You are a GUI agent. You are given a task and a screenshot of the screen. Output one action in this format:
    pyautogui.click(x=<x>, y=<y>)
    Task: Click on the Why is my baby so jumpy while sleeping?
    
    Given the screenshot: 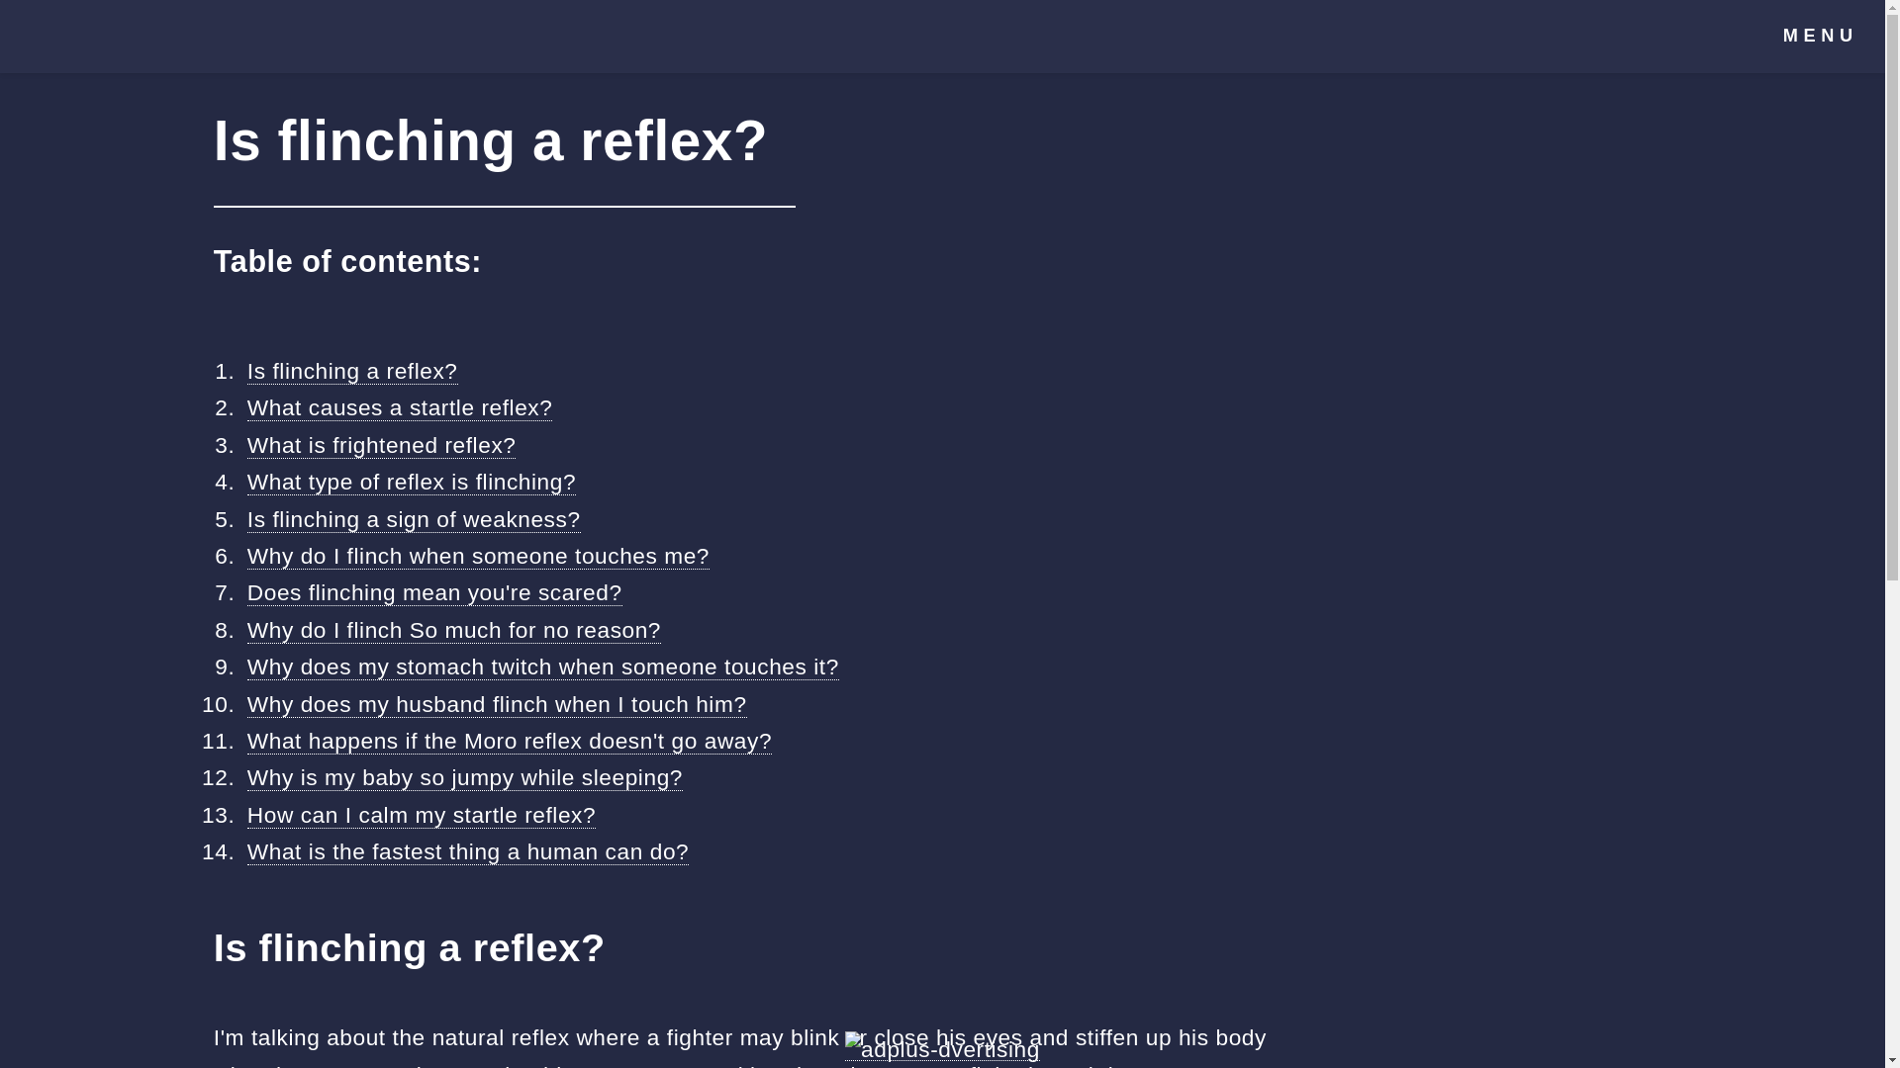 What is the action you would take?
    pyautogui.click(x=464, y=777)
    